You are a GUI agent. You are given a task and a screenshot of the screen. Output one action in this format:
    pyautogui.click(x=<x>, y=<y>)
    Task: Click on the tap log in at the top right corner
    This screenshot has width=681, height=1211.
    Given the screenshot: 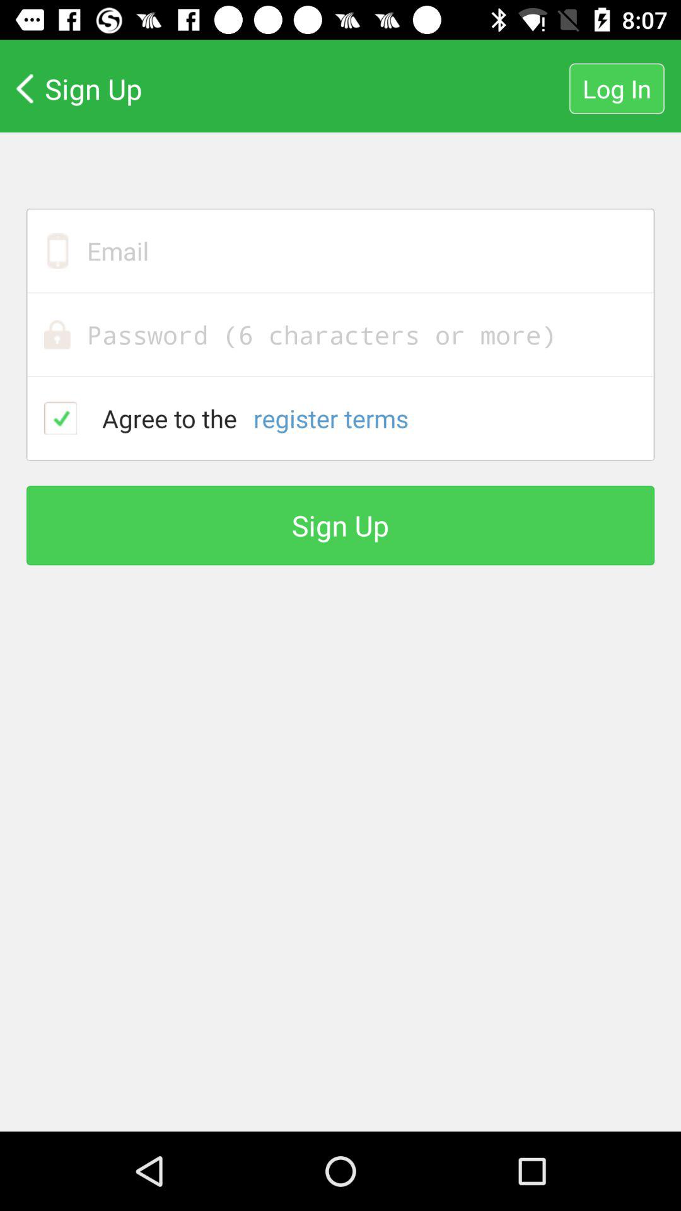 What is the action you would take?
    pyautogui.click(x=617, y=88)
    